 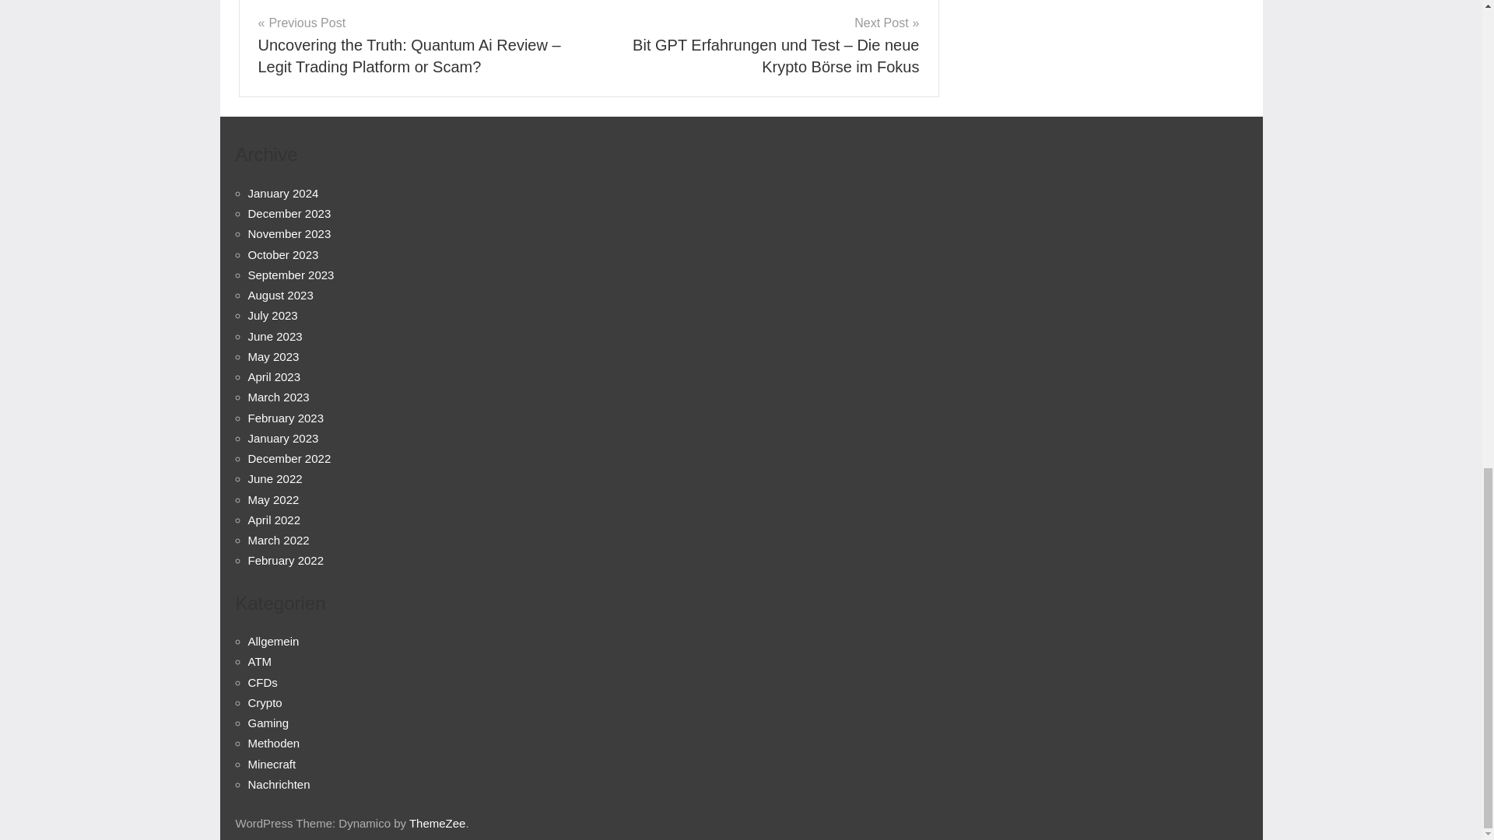 What do you see at coordinates (290, 274) in the screenshot?
I see `September 2023` at bounding box center [290, 274].